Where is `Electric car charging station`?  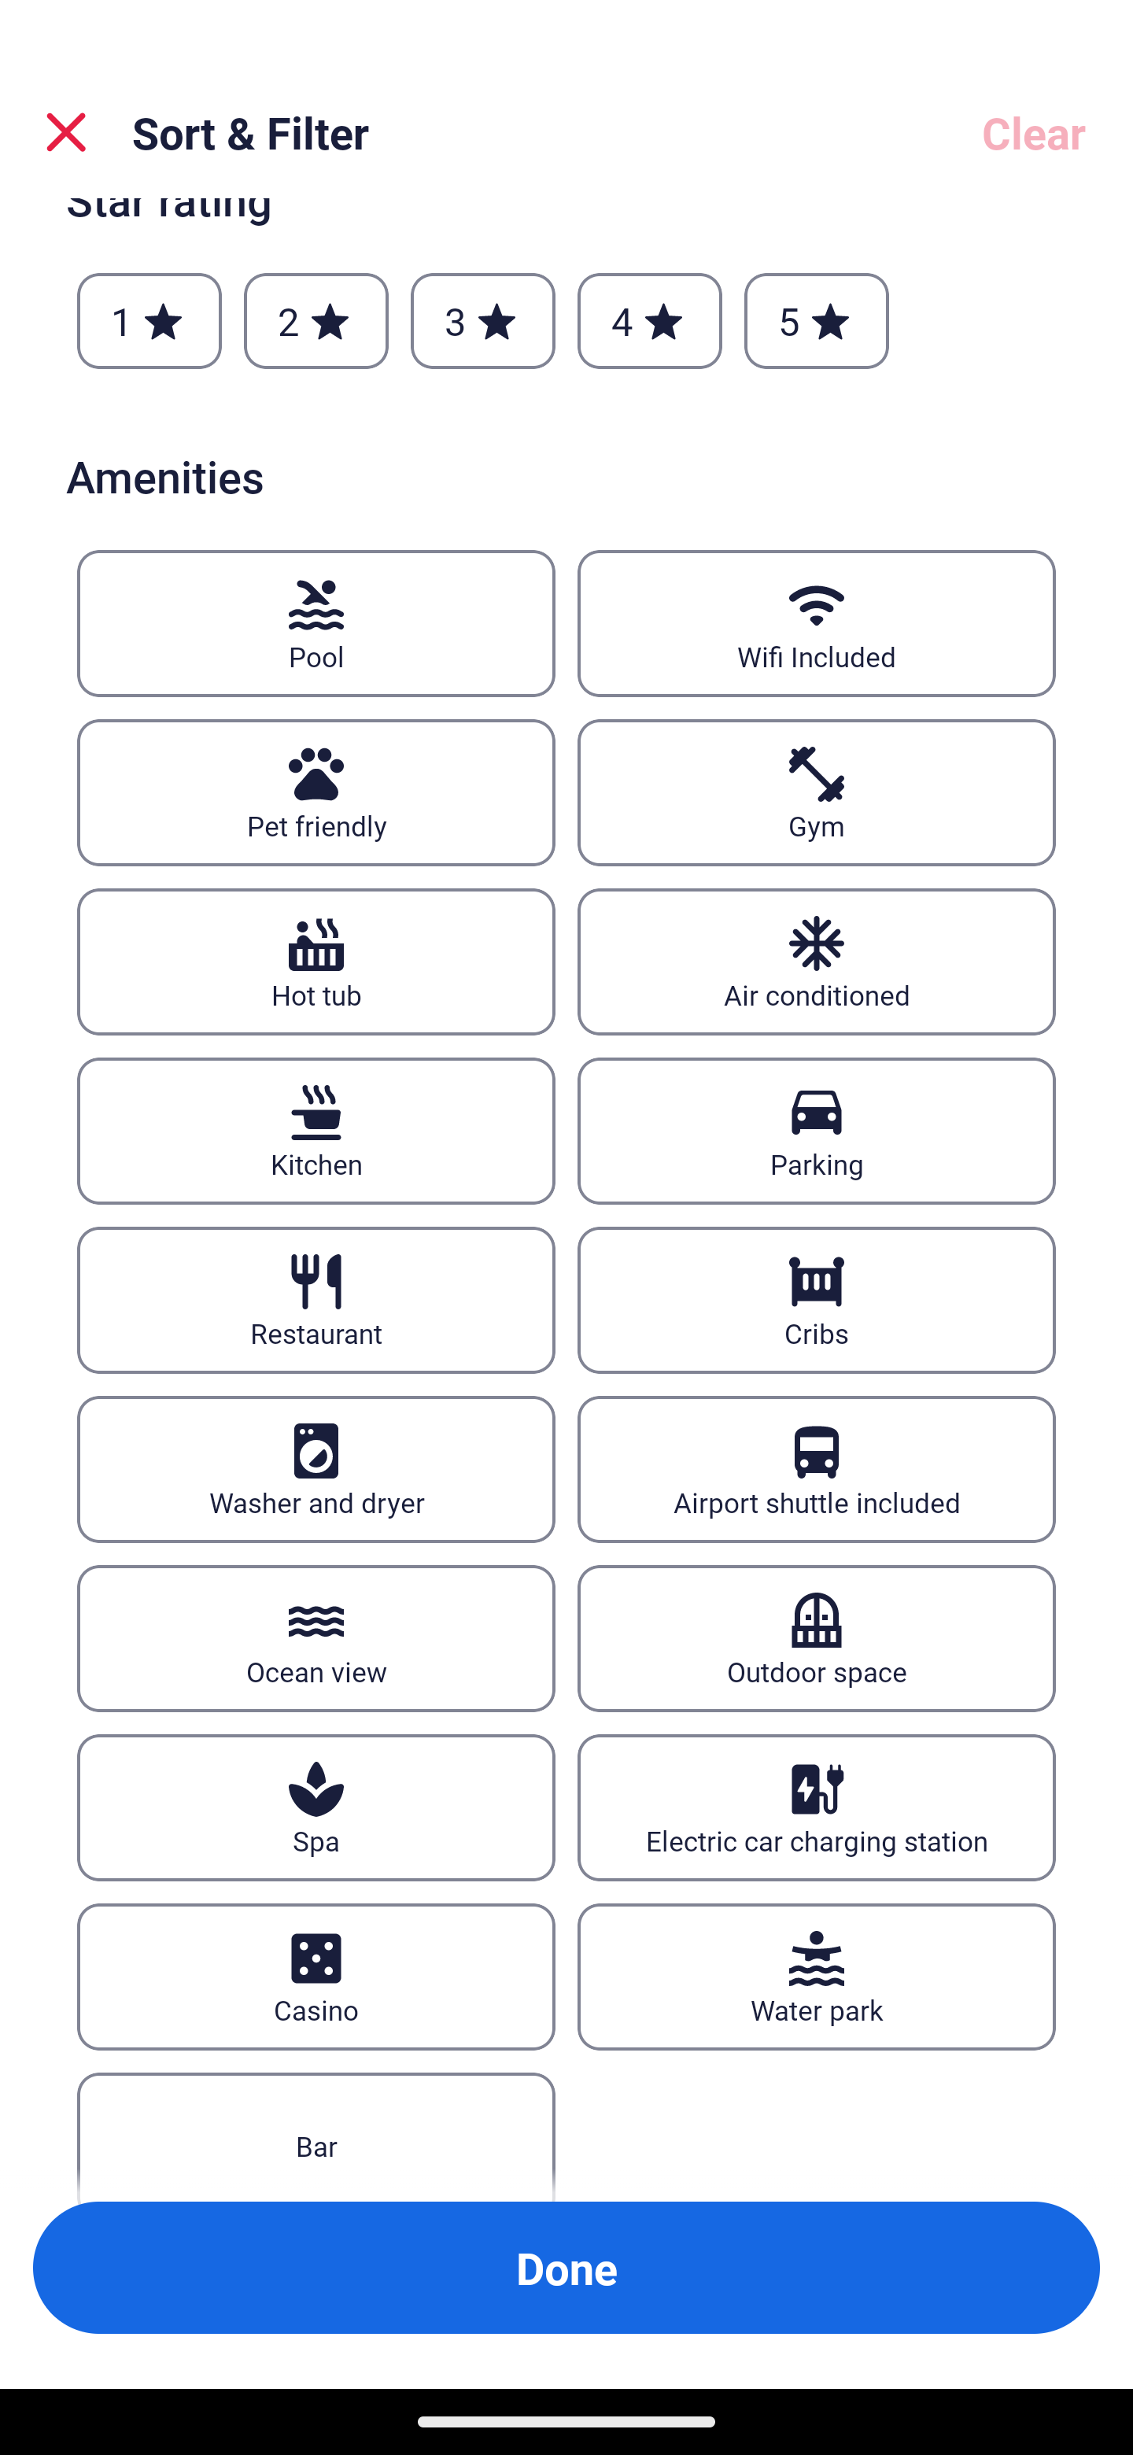 Electric car charging station is located at coordinates (817, 1807).